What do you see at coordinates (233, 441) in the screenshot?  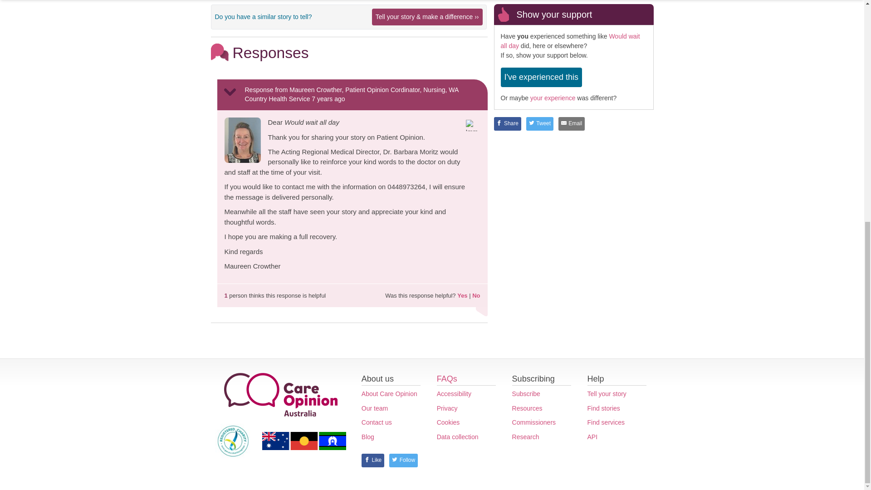 I see `Australian Charities and Not-for-profits Commission` at bounding box center [233, 441].